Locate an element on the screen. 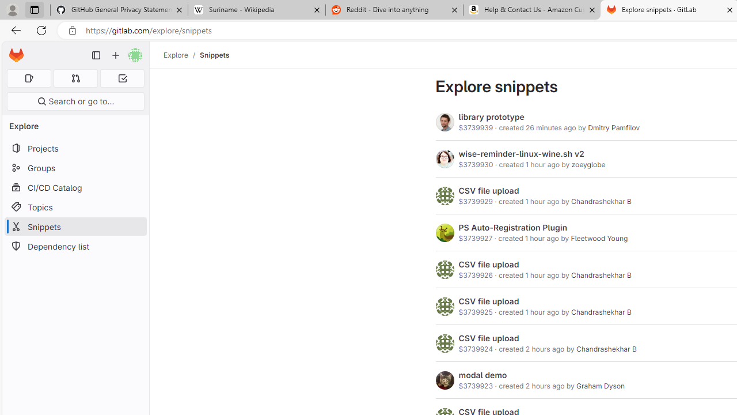 The height and width of the screenshot is (415, 737). zoeyglobe is located at coordinates (588, 164).